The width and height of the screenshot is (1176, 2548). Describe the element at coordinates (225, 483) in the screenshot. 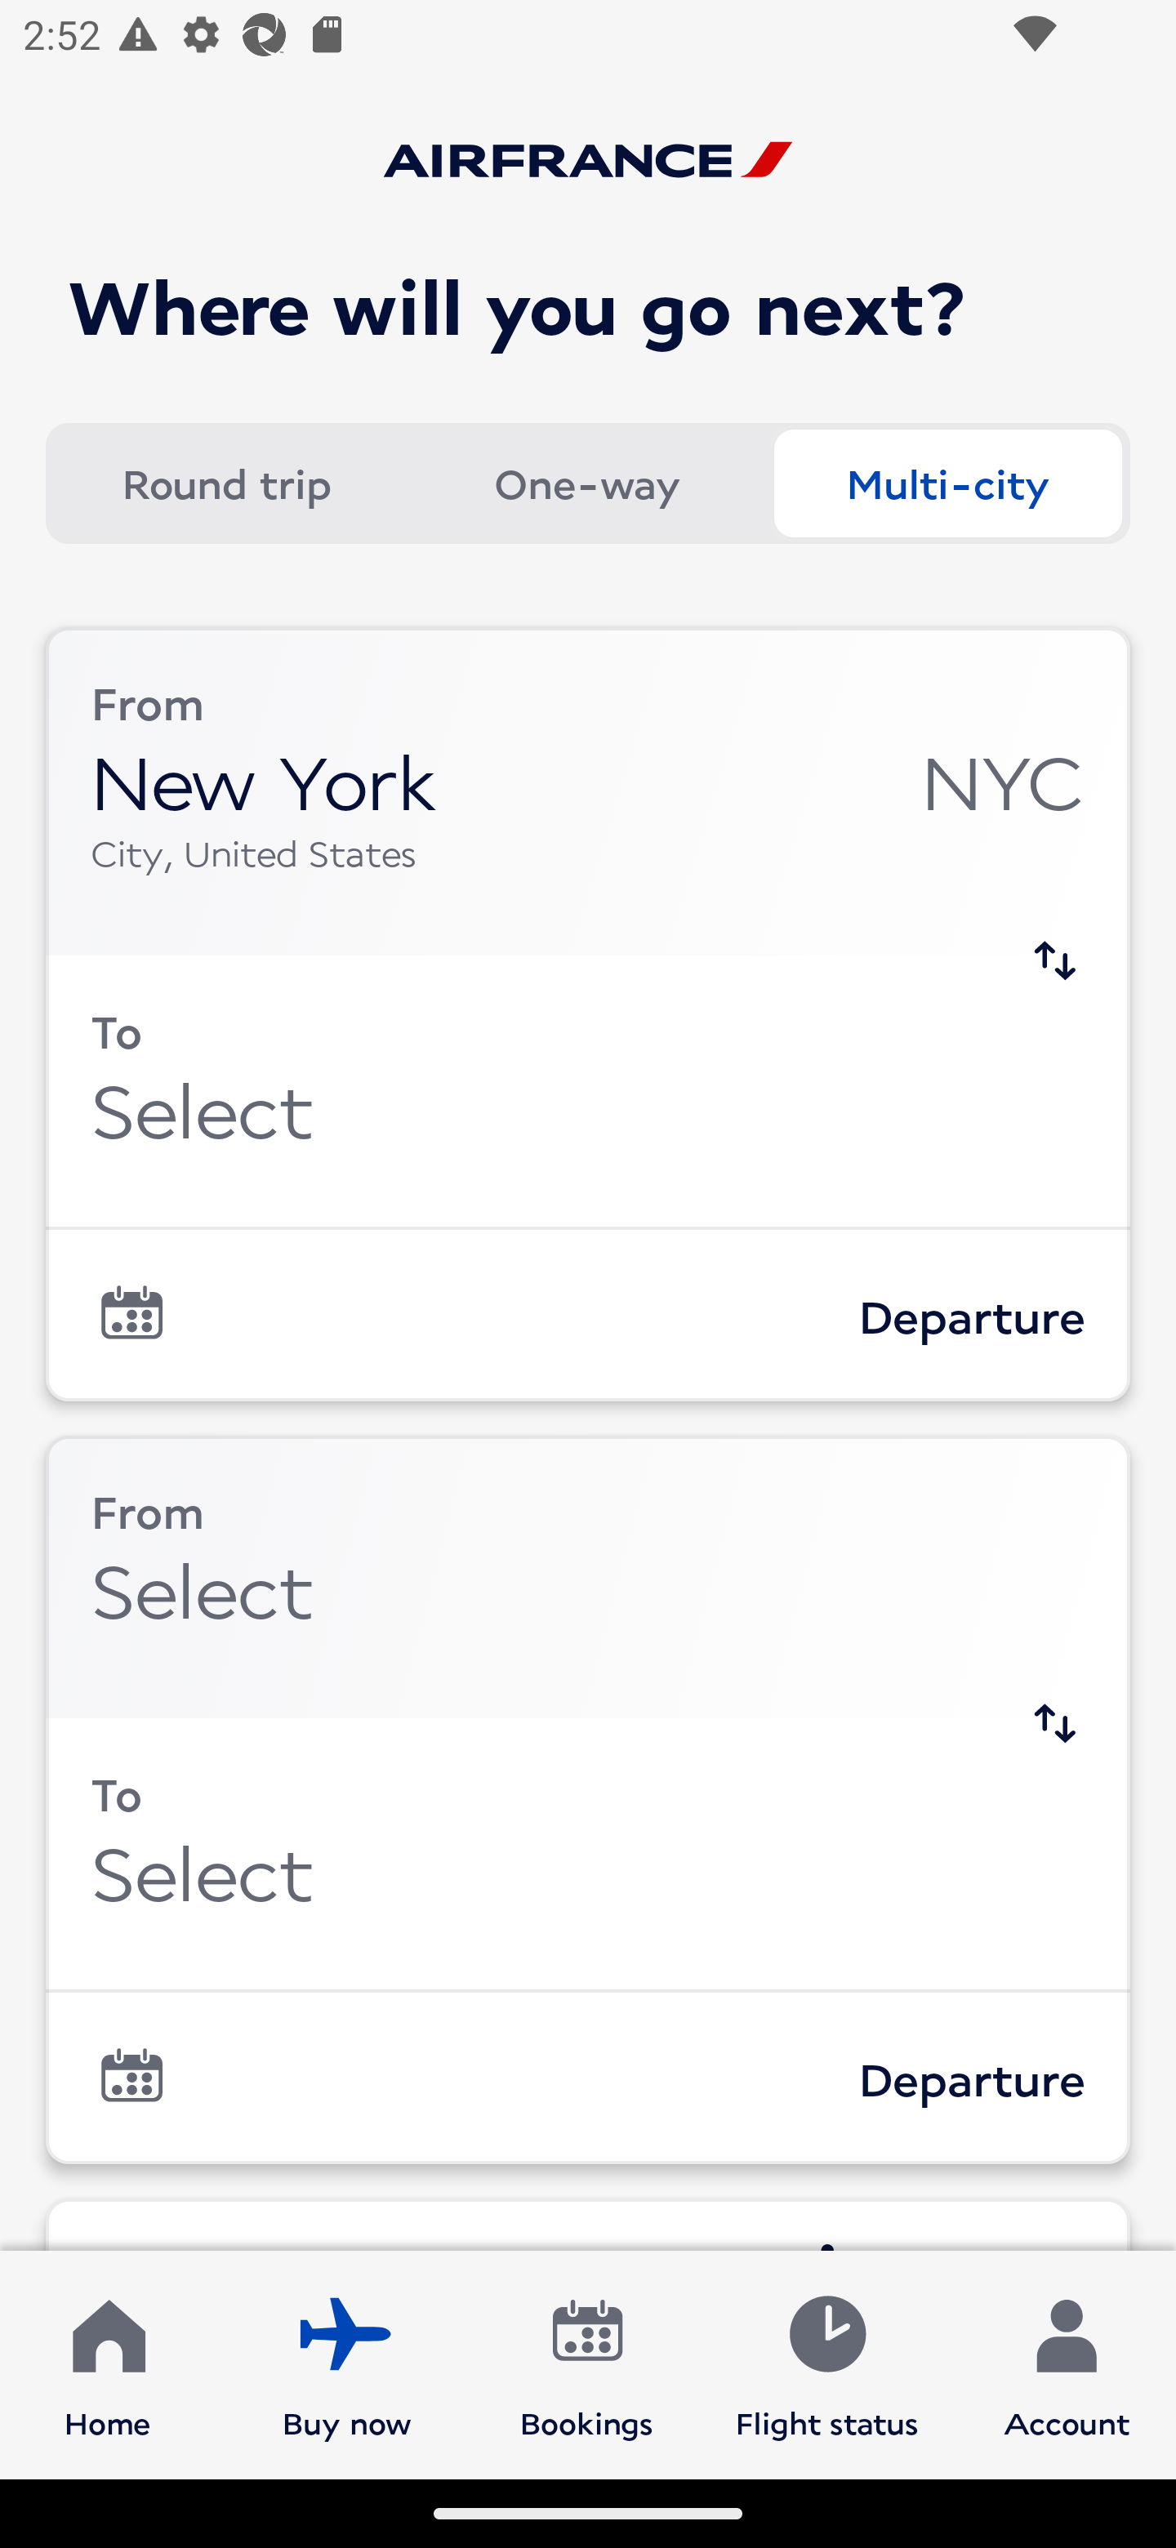

I see `Round trip` at that location.